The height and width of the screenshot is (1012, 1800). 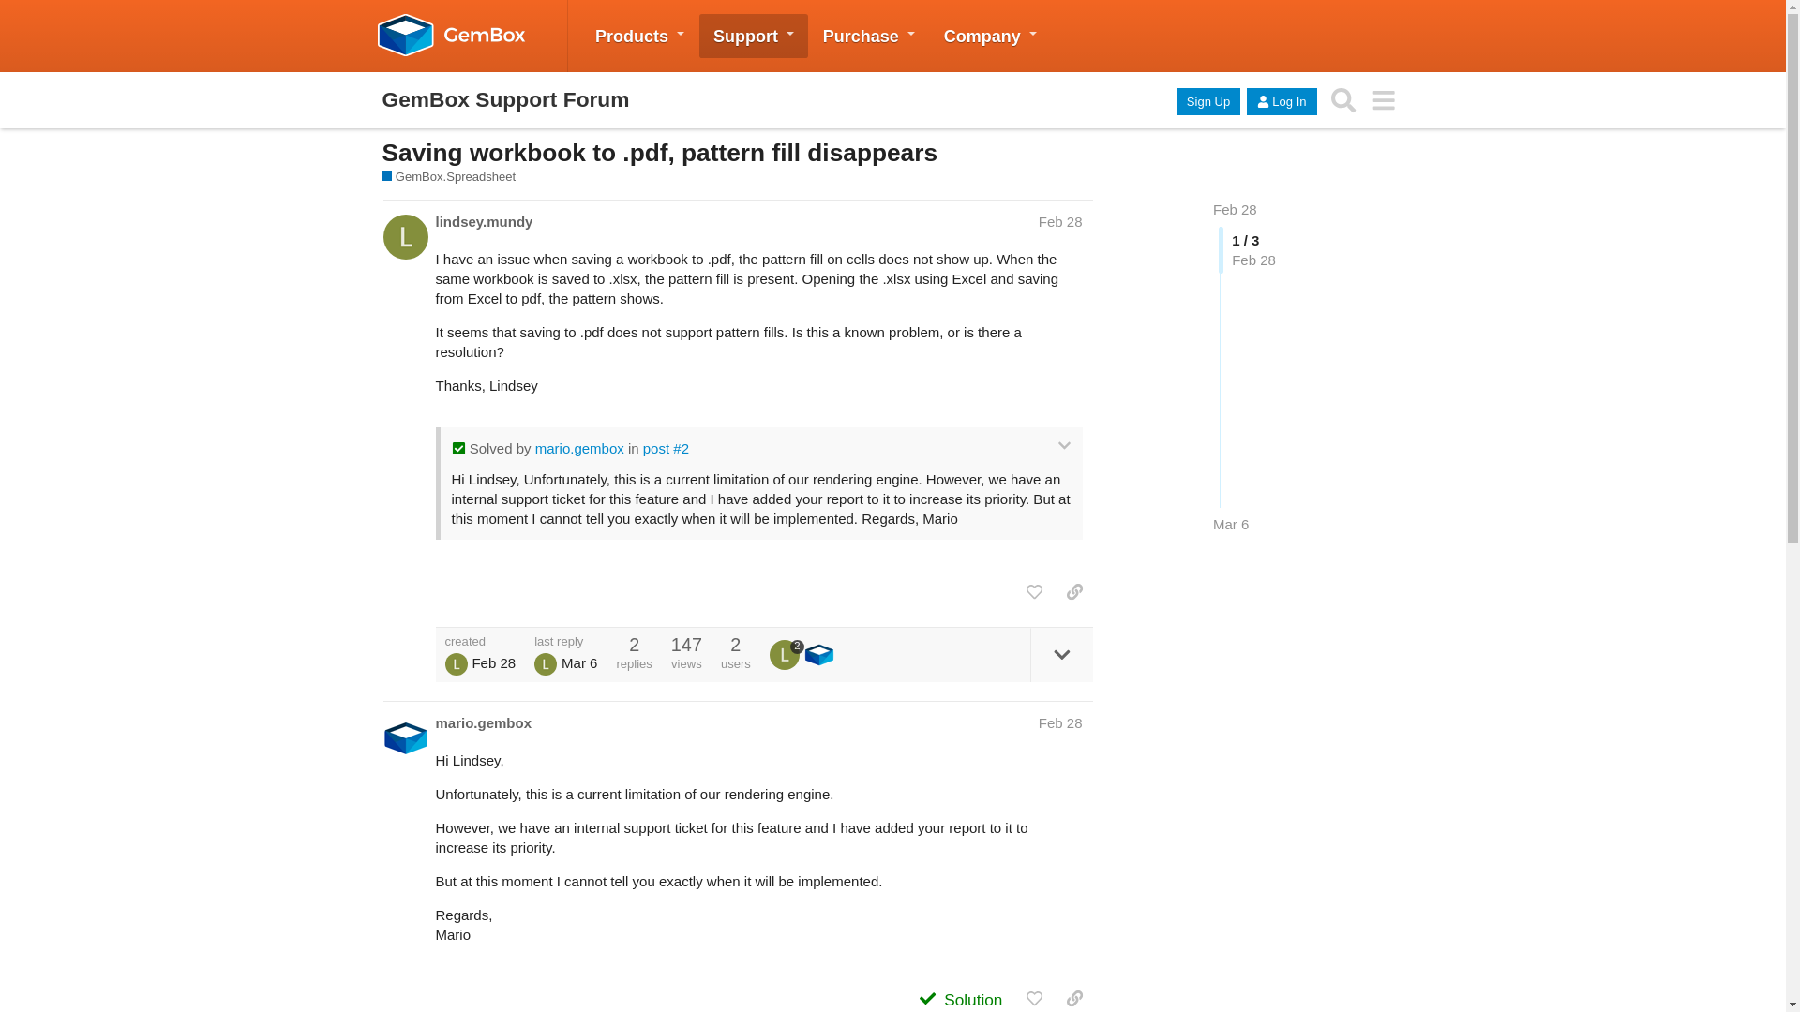 What do you see at coordinates (1231, 524) in the screenshot?
I see `Mar 6, 2024 9:55 pm` at bounding box center [1231, 524].